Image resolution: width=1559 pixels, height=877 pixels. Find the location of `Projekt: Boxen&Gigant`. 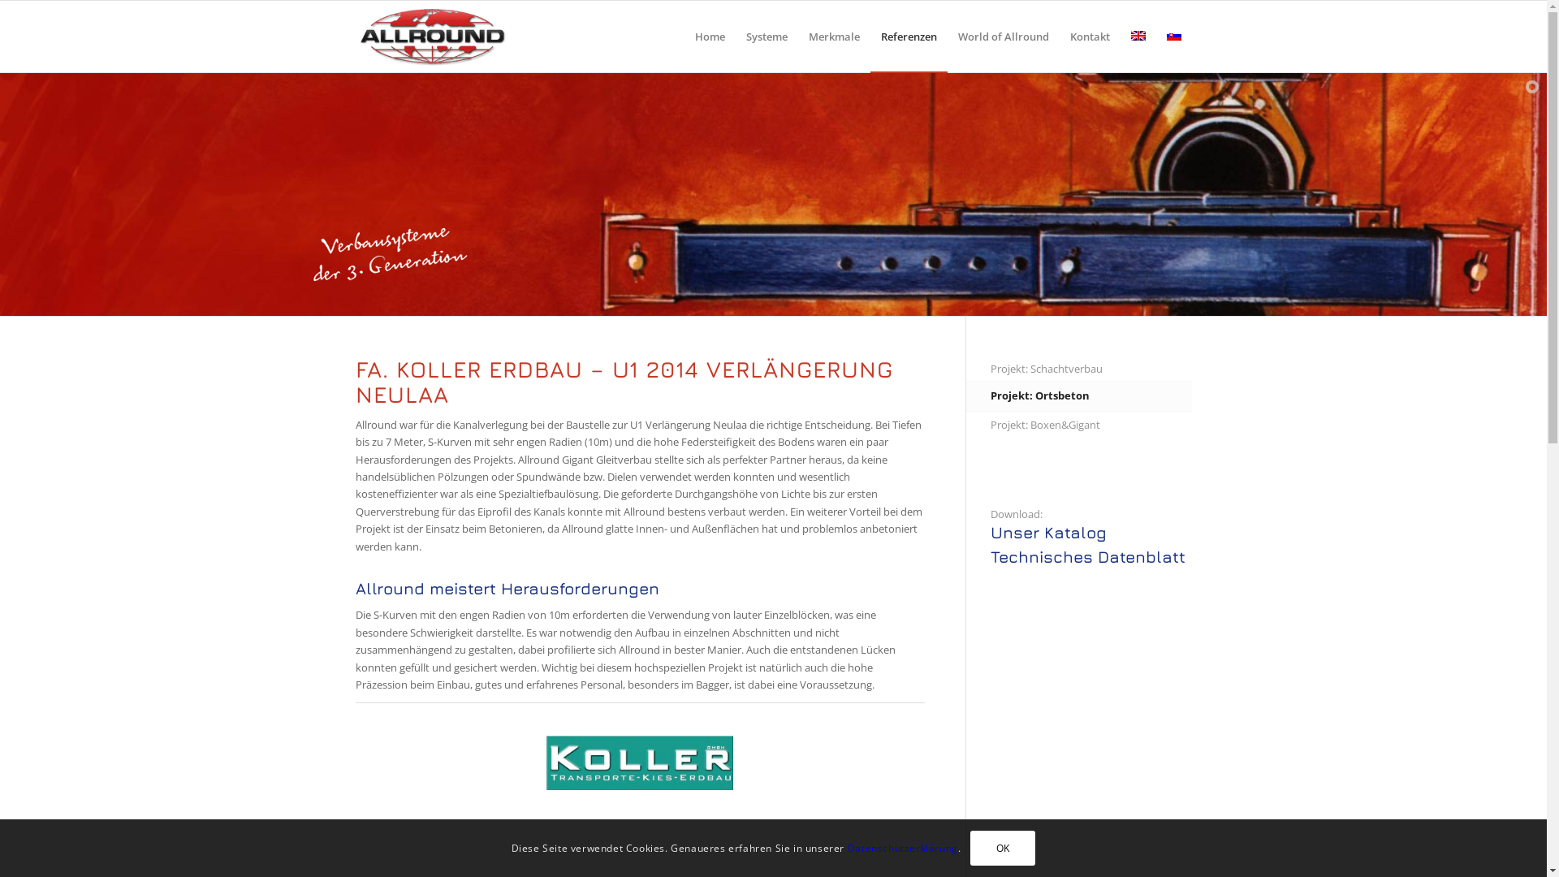

Projekt: Boxen&Gigant is located at coordinates (1091, 426).